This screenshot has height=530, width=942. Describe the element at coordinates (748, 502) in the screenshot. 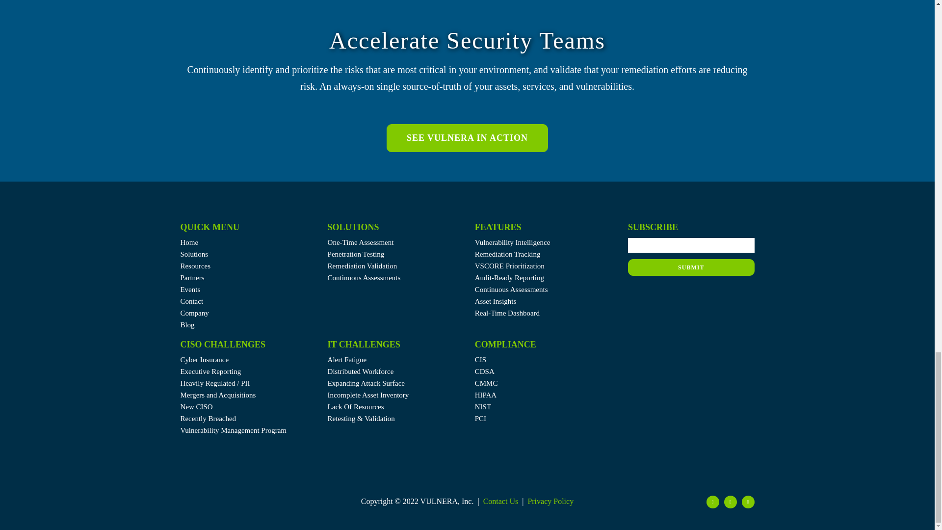

I see `YouTube` at that location.